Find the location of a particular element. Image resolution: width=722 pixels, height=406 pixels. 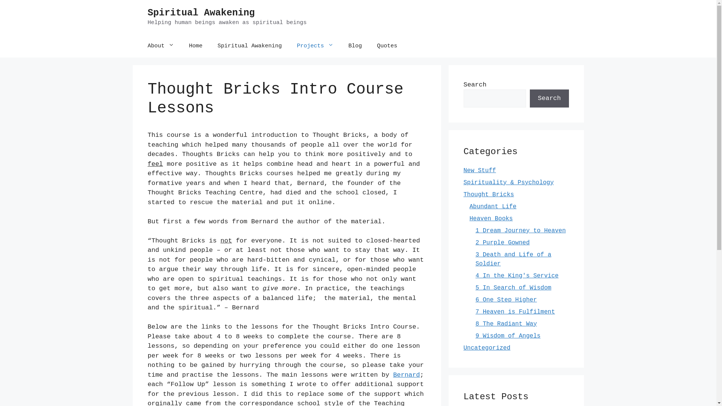

Search is located at coordinates (549, 98).